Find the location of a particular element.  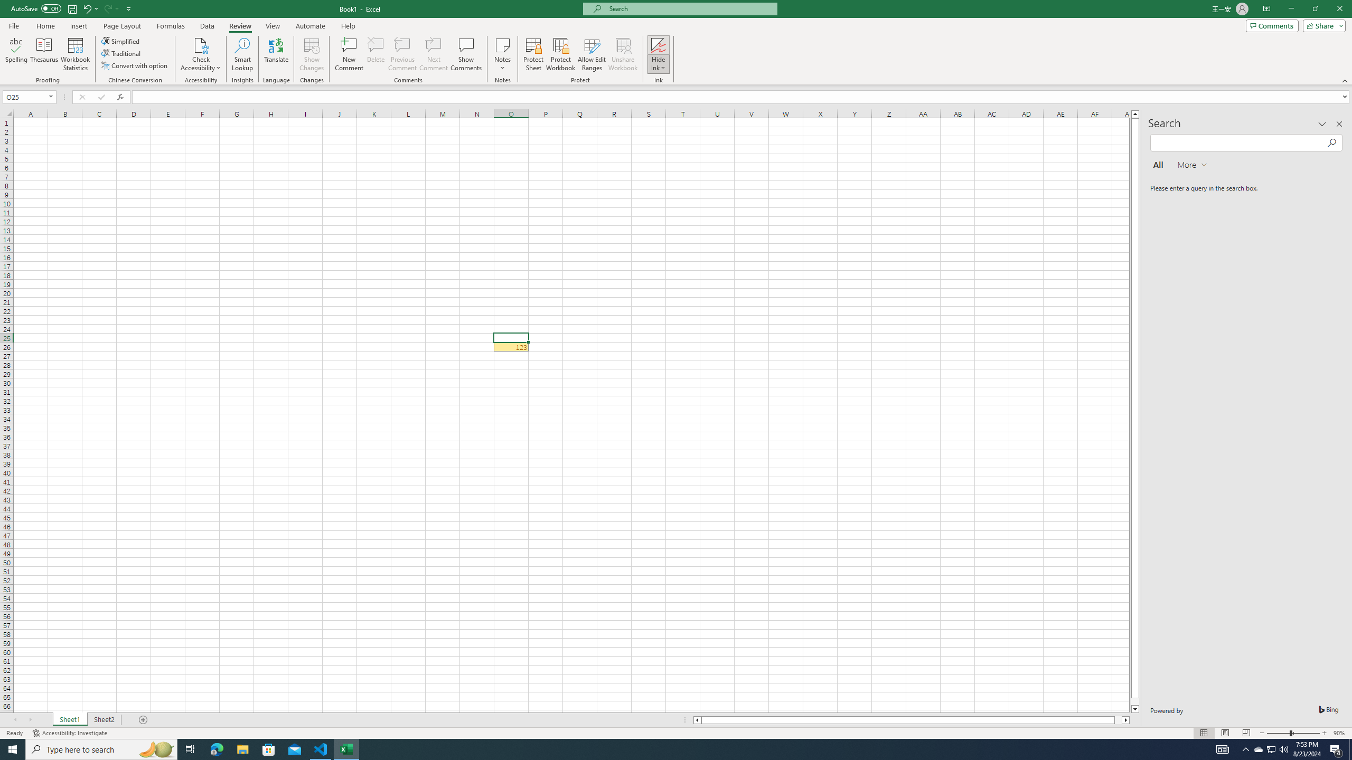

Microsoft search is located at coordinates (690, 8).